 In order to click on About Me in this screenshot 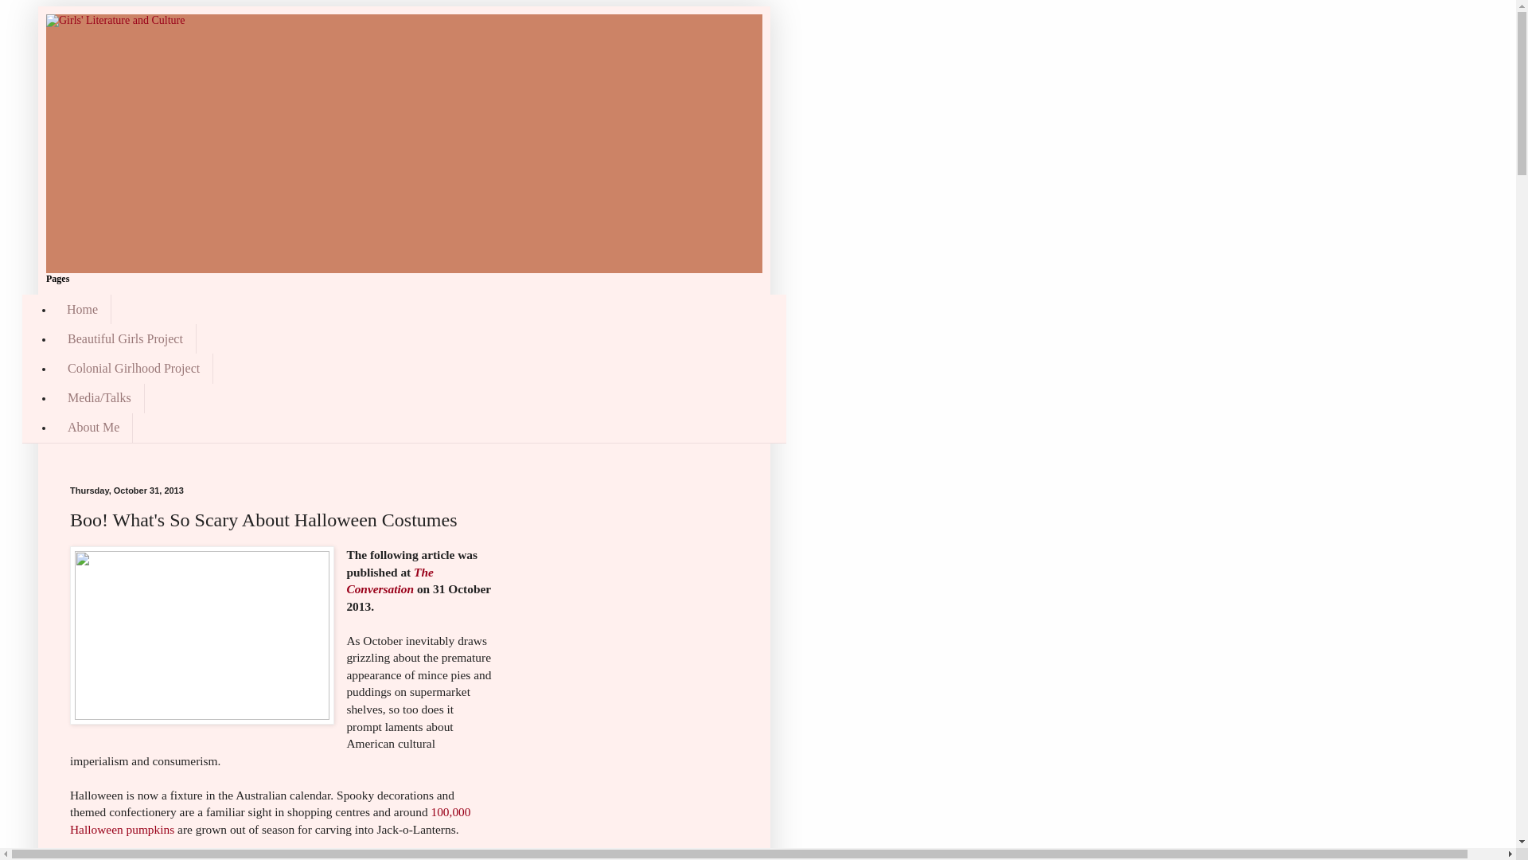, I will do `click(94, 428)`.